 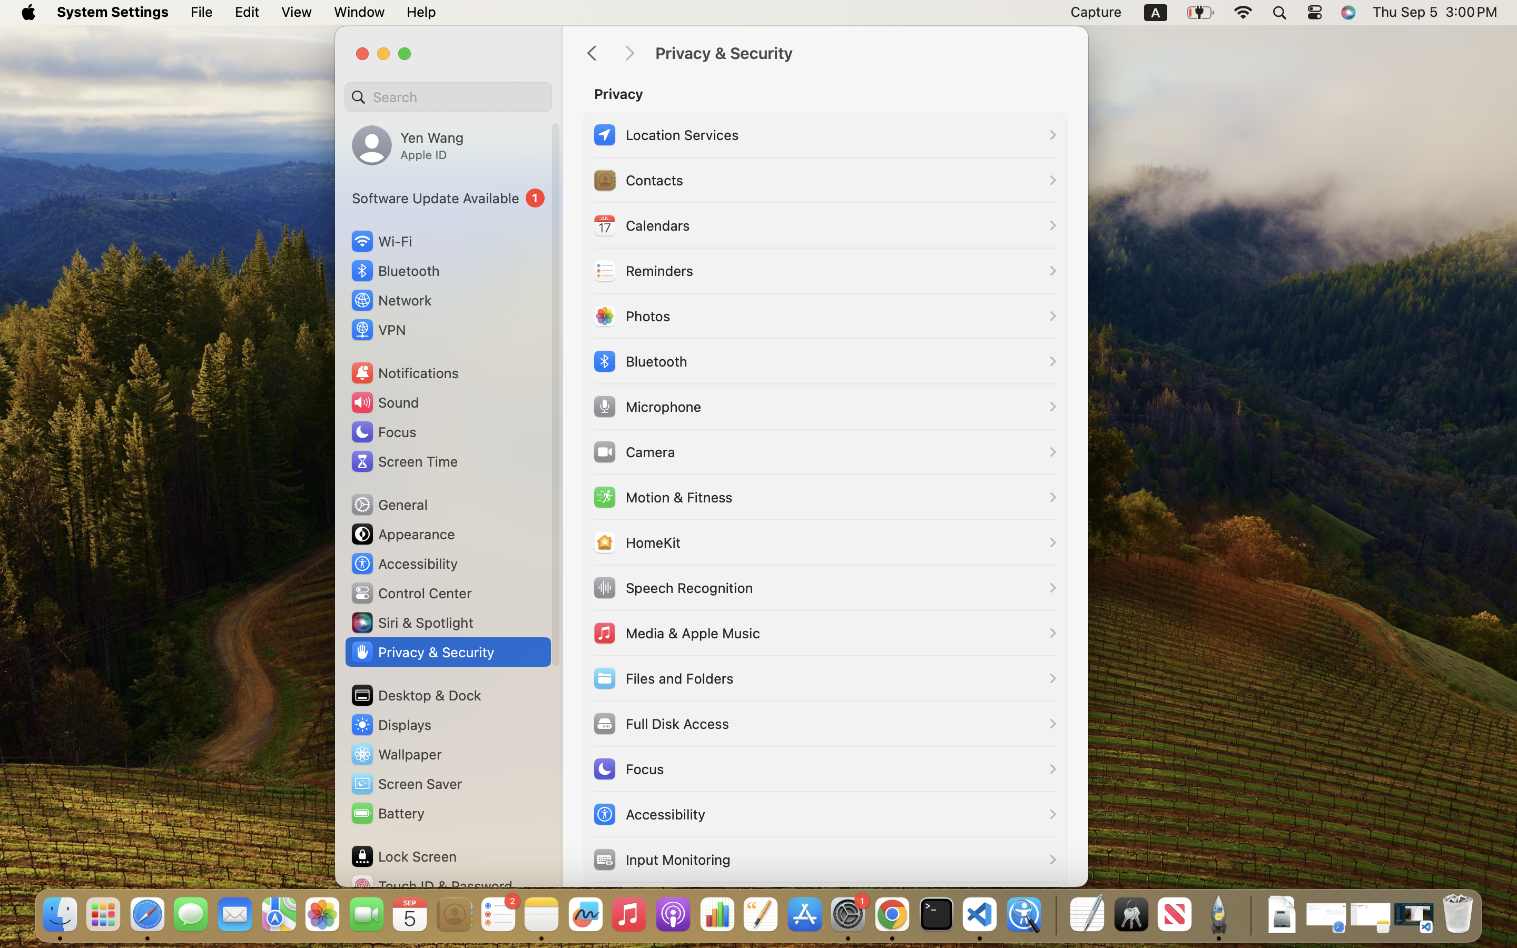 What do you see at coordinates (1055, 915) in the screenshot?
I see `0.4285714328289032` at bounding box center [1055, 915].